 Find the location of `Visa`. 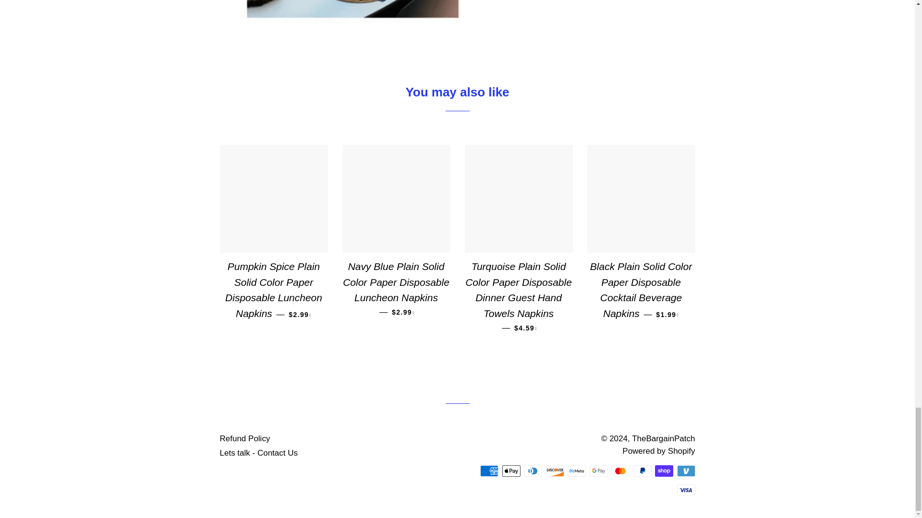

Visa is located at coordinates (686, 490).